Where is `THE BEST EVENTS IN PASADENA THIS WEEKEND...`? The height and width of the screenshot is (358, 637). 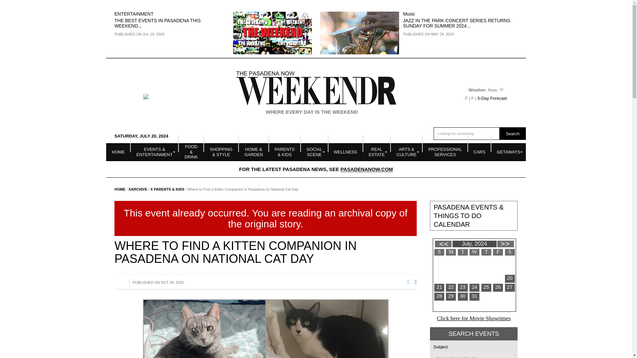
THE BEST EVENTS IN PASADENA THIS WEEKEND... is located at coordinates (157, 23).